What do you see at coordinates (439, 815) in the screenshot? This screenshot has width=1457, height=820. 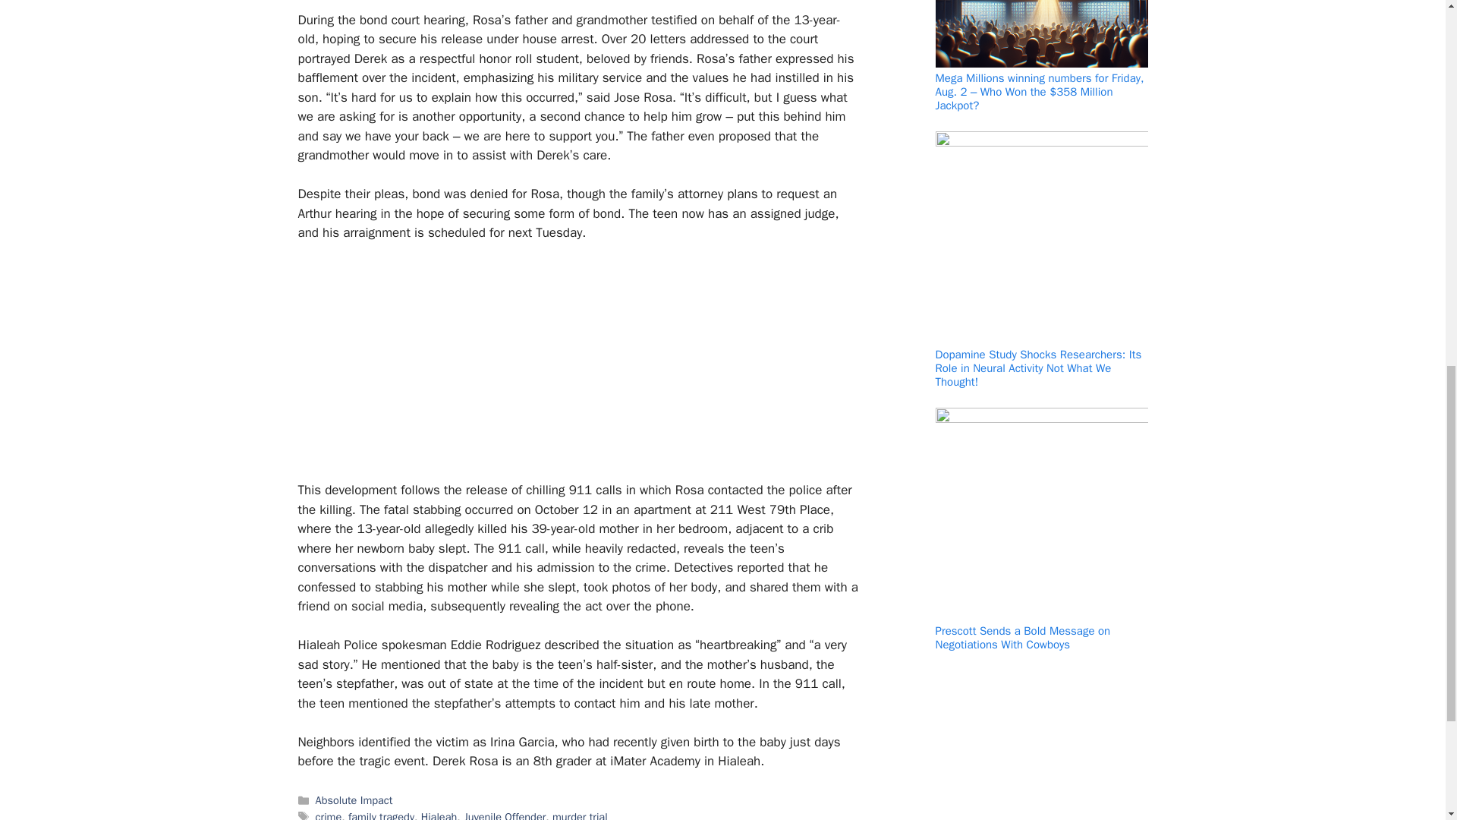 I see `Hialeah` at bounding box center [439, 815].